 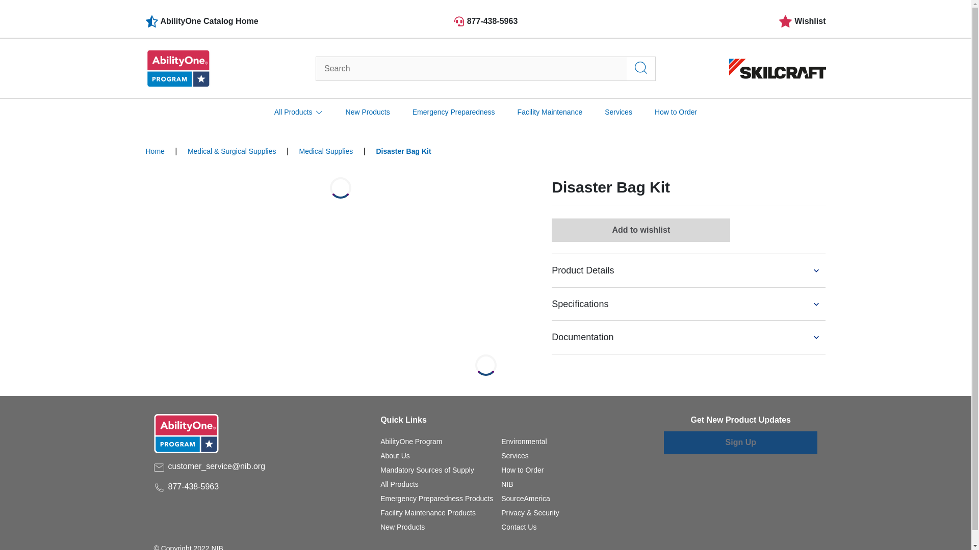 I want to click on Home, so click(x=155, y=151).